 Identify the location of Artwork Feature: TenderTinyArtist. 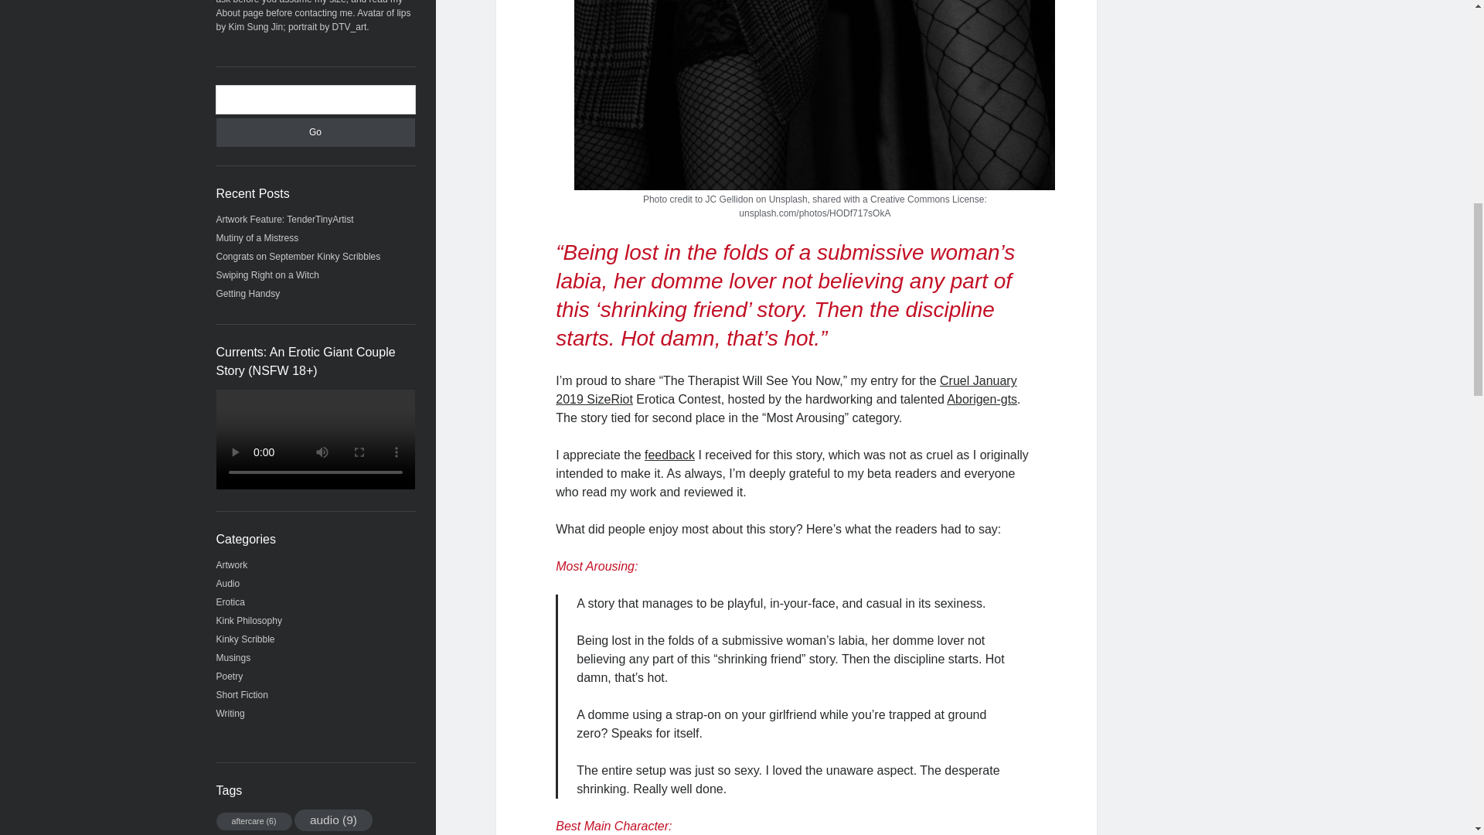
(285, 219).